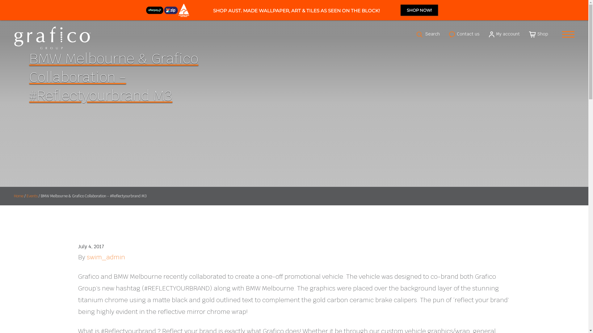 This screenshot has width=593, height=333. I want to click on Events, so click(32, 196).